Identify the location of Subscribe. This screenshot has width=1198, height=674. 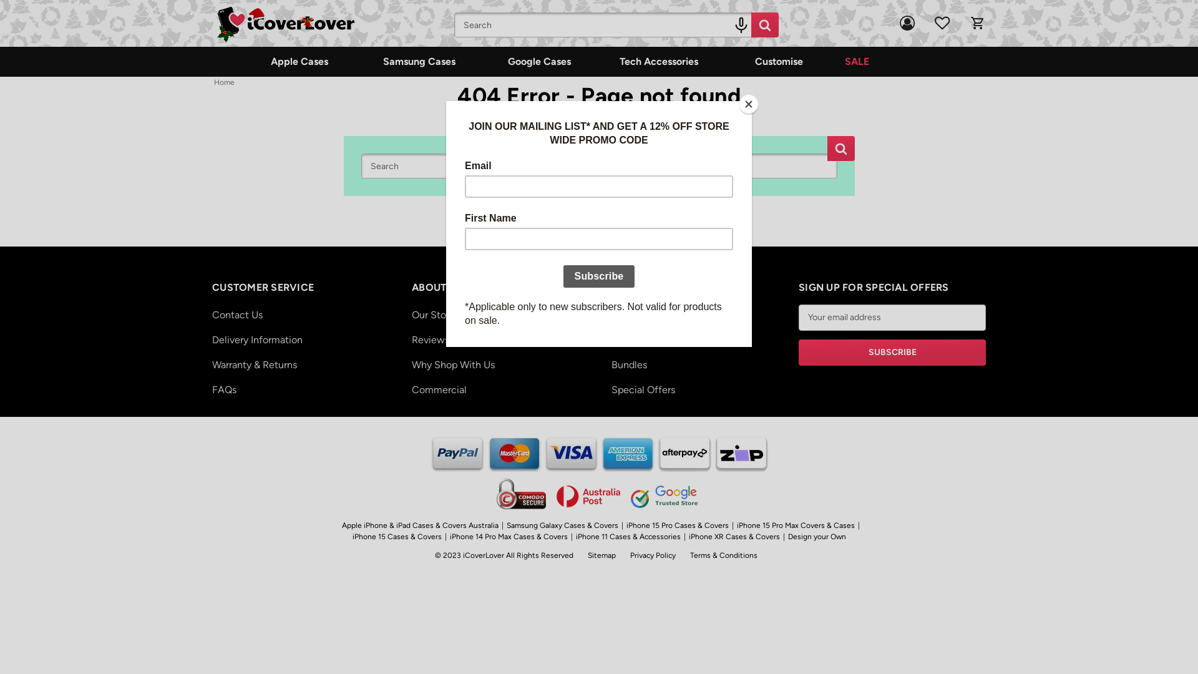
(892, 353).